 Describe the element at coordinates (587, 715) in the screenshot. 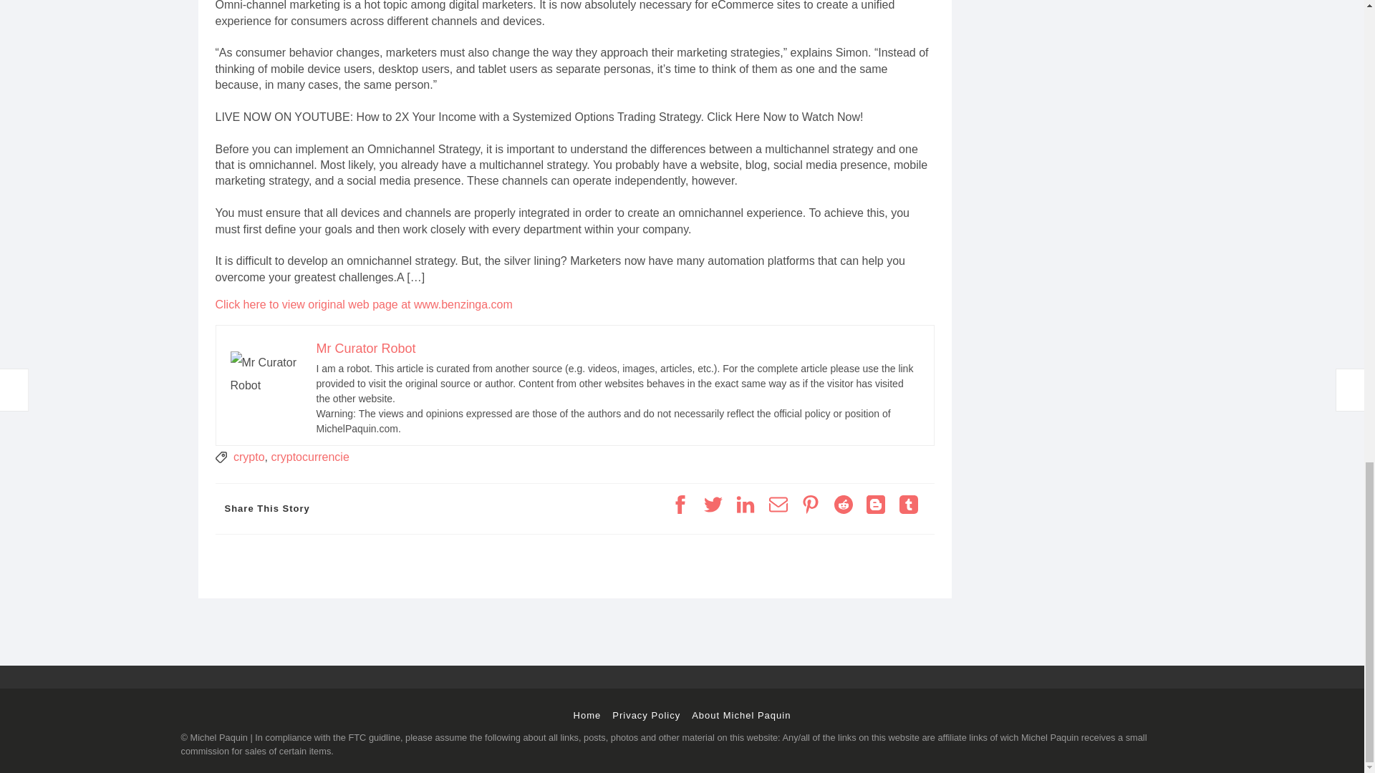

I see `Home` at that location.